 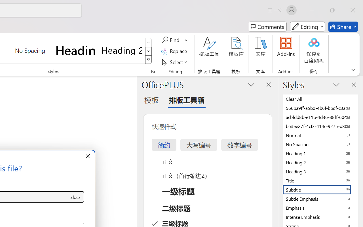 What do you see at coordinates (320, 217) in the screenshot?
I see `Intense Emphasis` at bounding box center [320, 217].